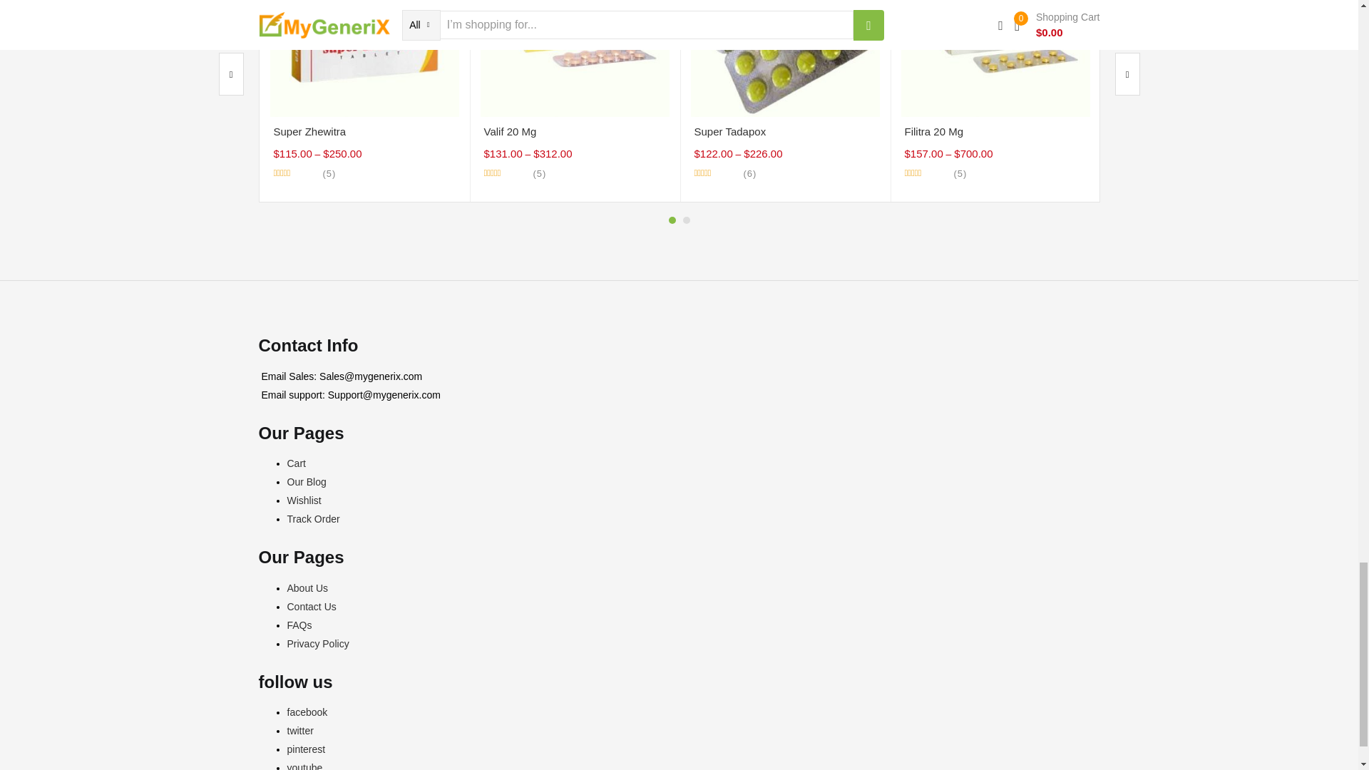  Describe the element at coordinates (995, 21) in the screenshot. I see `Filitra 20 Mg` at that location.